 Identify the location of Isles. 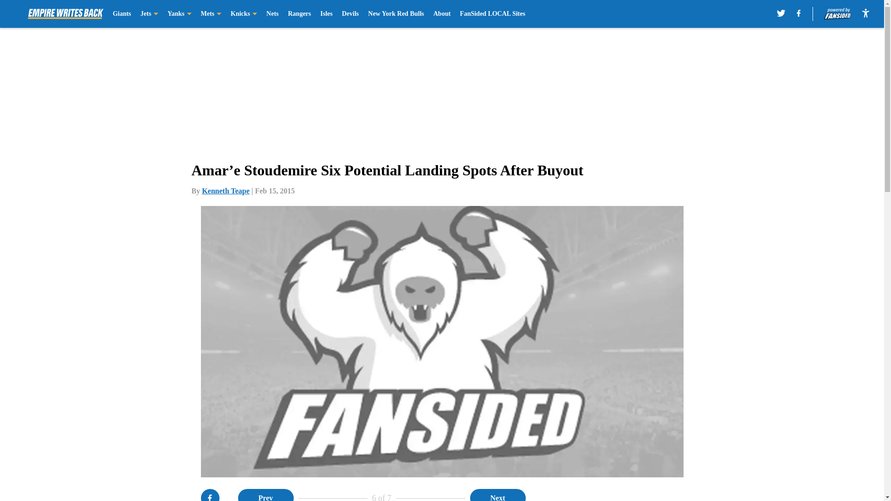
(326, 14).